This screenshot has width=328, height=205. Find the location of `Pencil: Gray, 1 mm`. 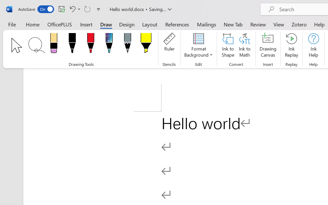

Pencil: Gray, 1 mm is located at coordinates (128, 45).